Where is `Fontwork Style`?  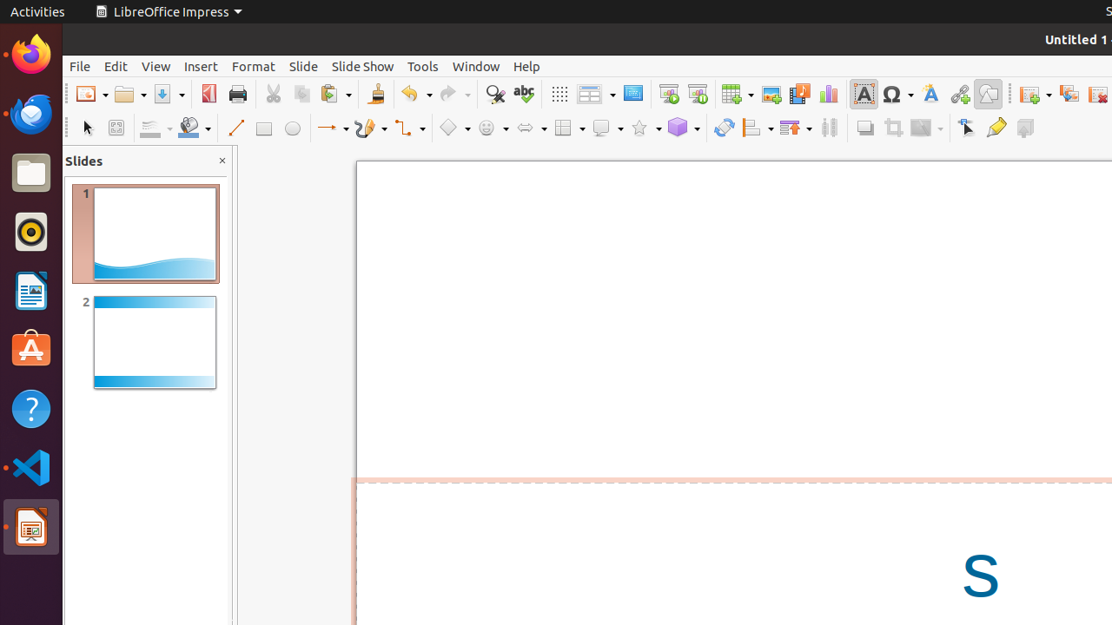 Fontwork Style is located at coordinates (931, 94).